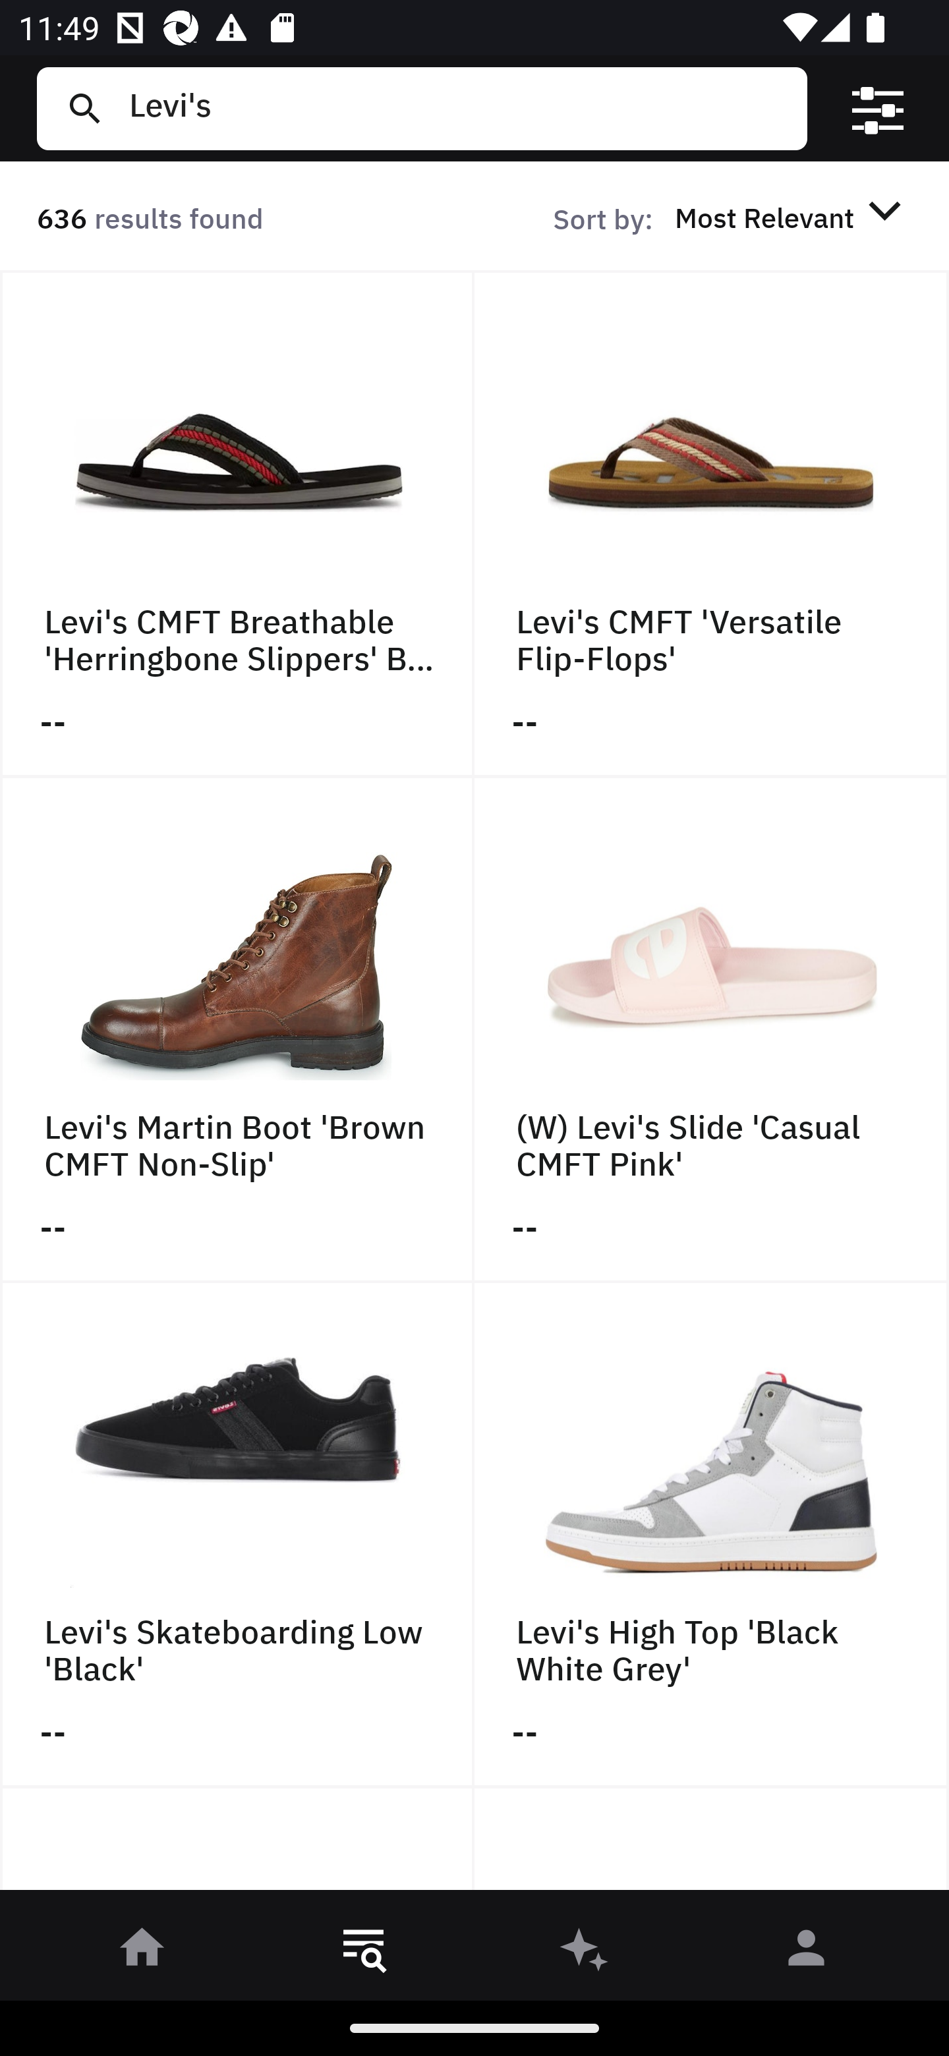 This screenshot has width=949, height=2056. What do you see at coordinates (458, 108) in the screenshot?
I see `Levi's` at bounding box center [458, 108].